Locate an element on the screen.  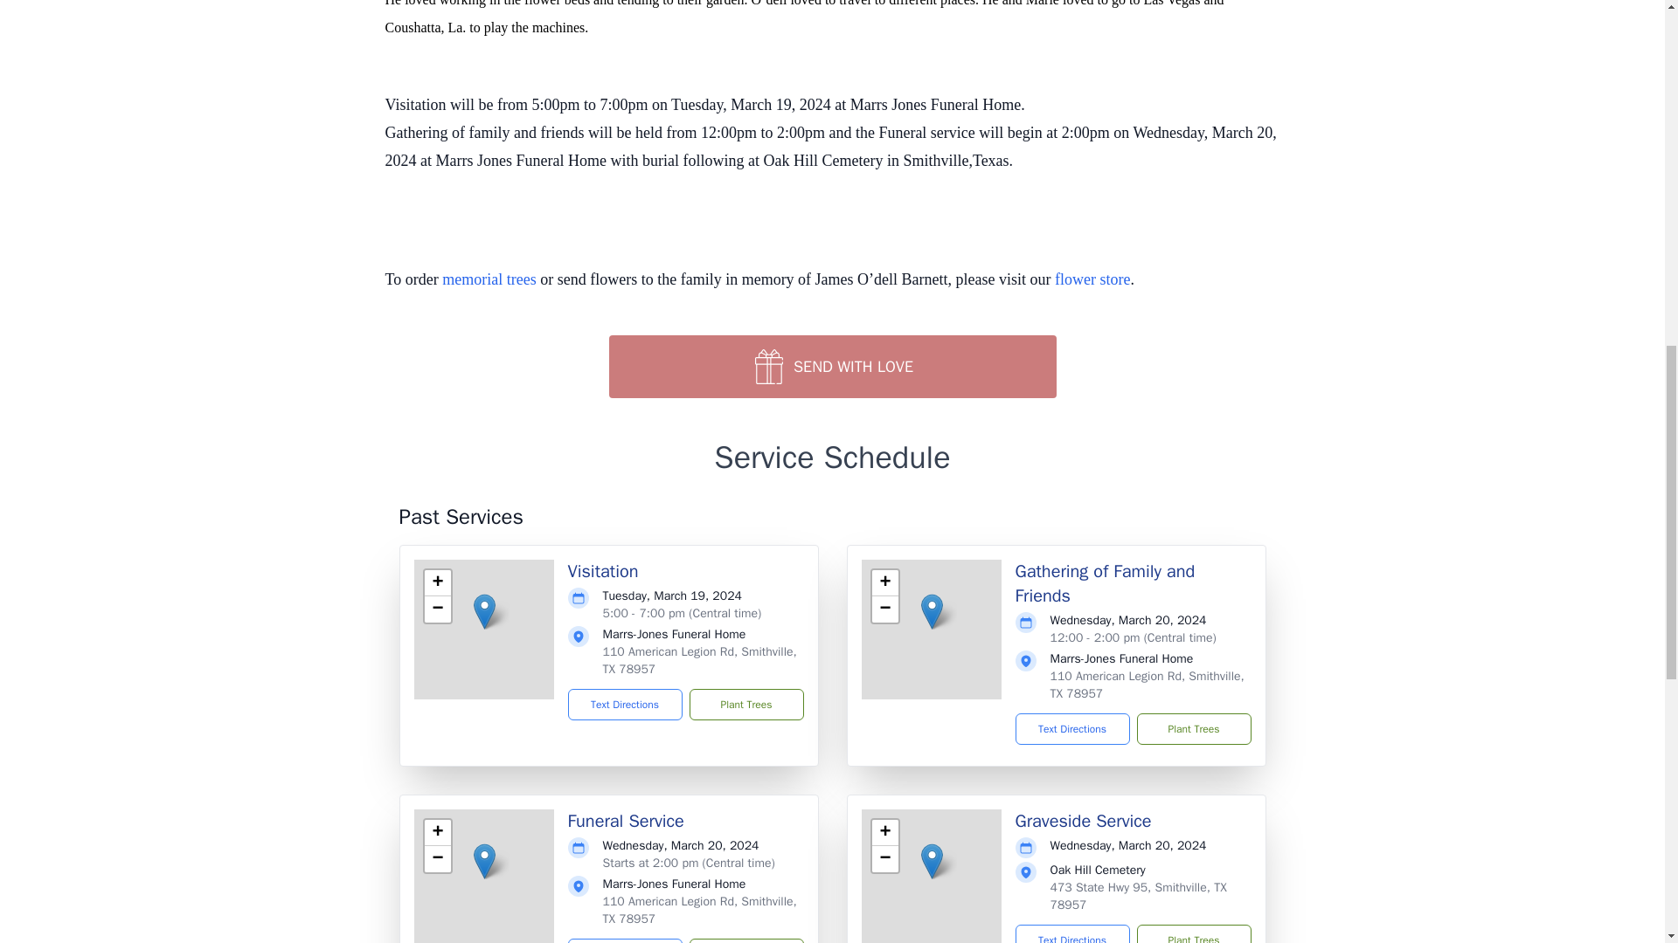
Zoom out is located at coordinates (884, 859).